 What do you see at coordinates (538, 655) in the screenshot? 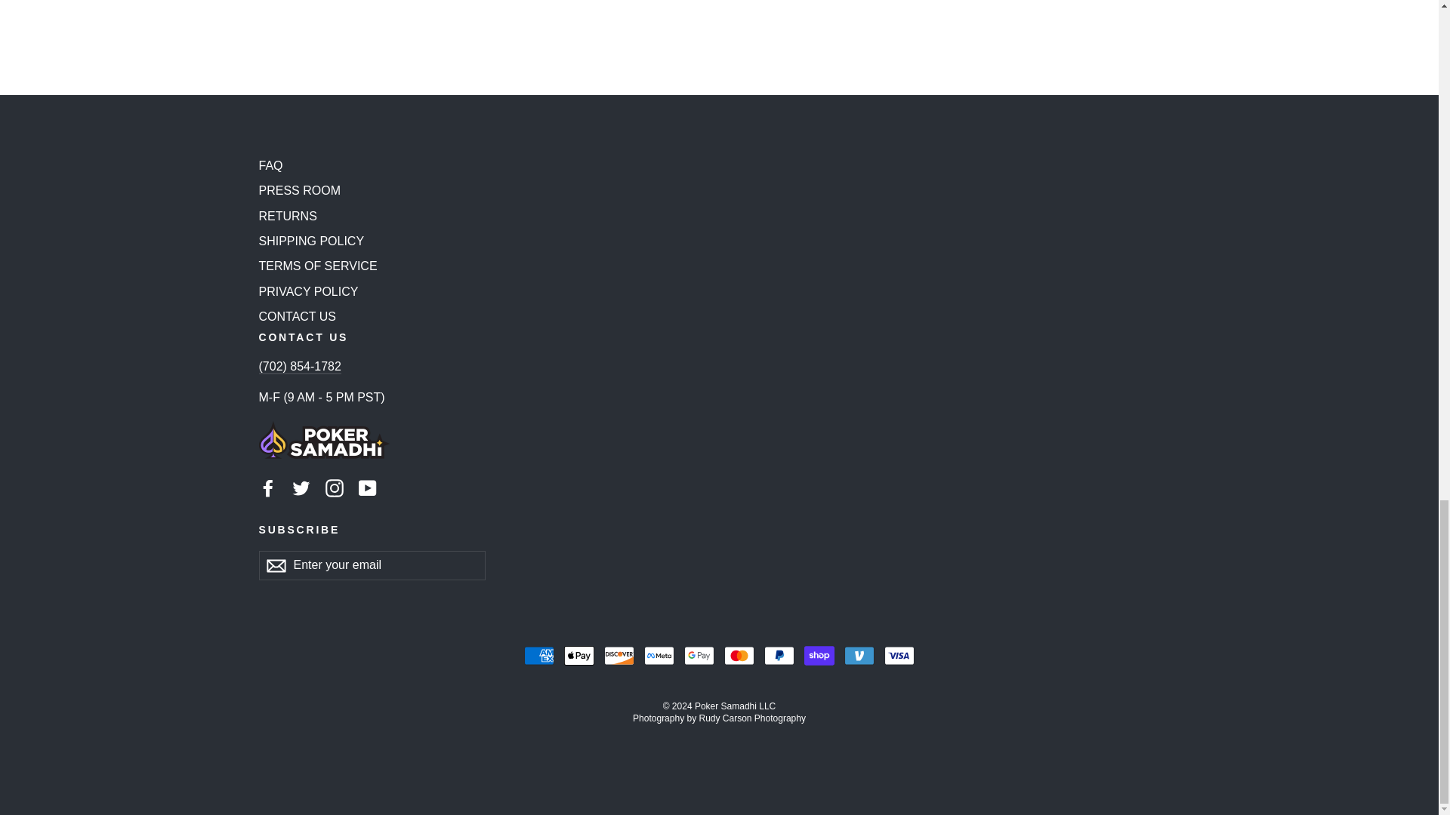
I see `American Express` at bounding box center [538, 655].